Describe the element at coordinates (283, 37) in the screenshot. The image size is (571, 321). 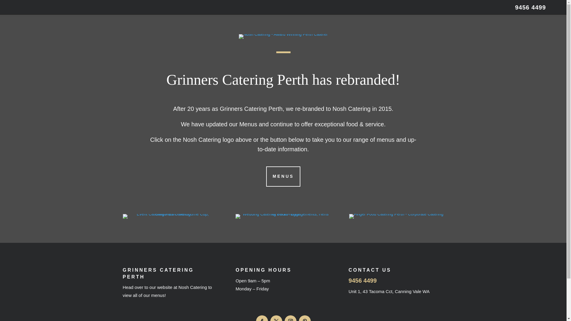
I see `Nosh Catering - Award Winning Perth Caterer` at that location.